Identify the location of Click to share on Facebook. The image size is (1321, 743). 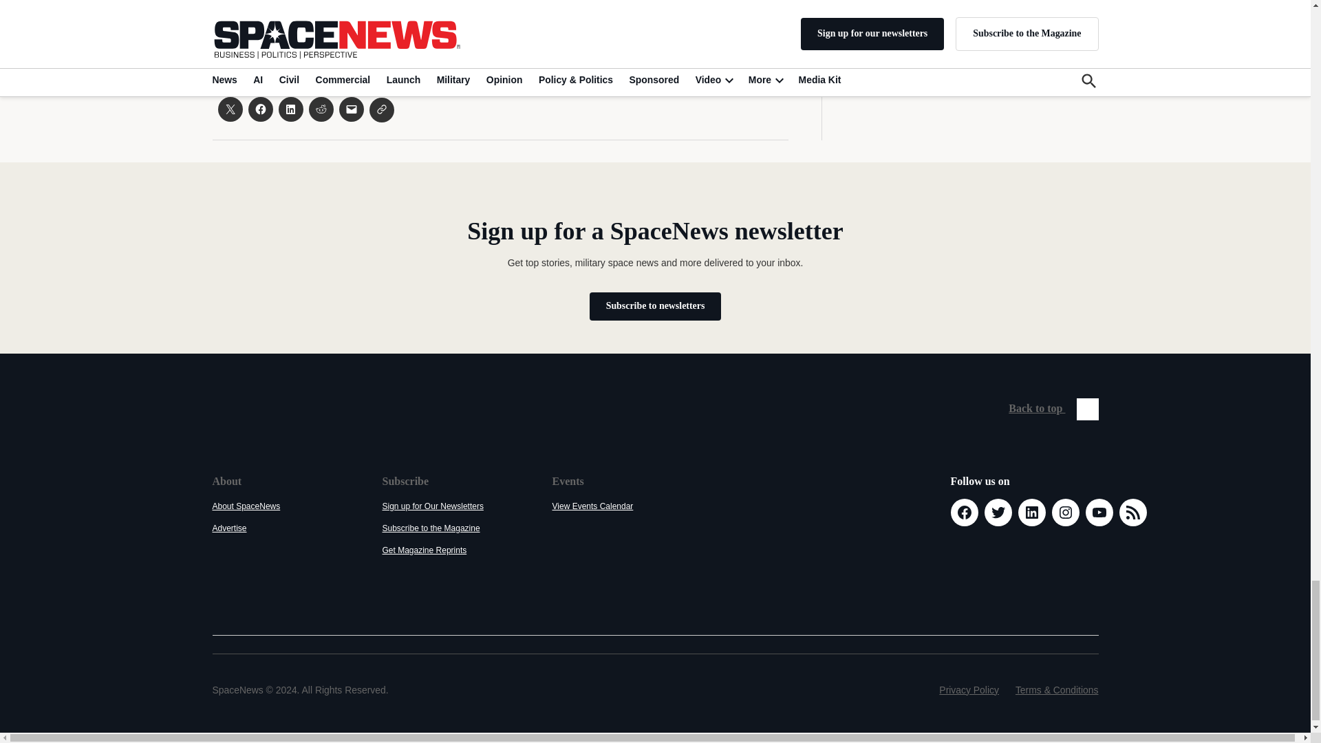
(260, 109).